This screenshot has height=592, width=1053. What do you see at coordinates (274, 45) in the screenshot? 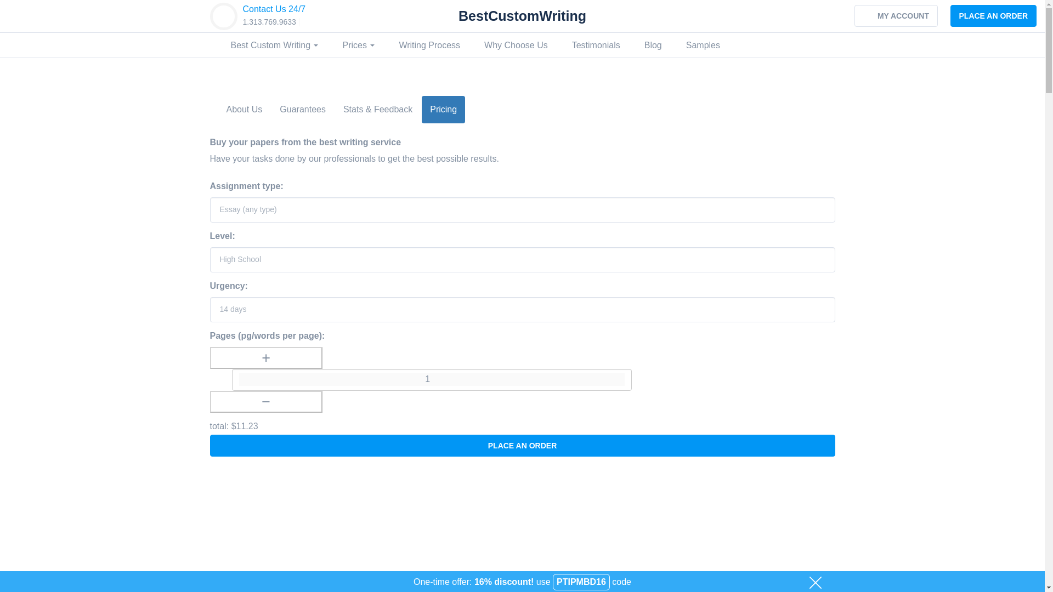
I see `Best Custom Writing` at bounding box center [274, 45].